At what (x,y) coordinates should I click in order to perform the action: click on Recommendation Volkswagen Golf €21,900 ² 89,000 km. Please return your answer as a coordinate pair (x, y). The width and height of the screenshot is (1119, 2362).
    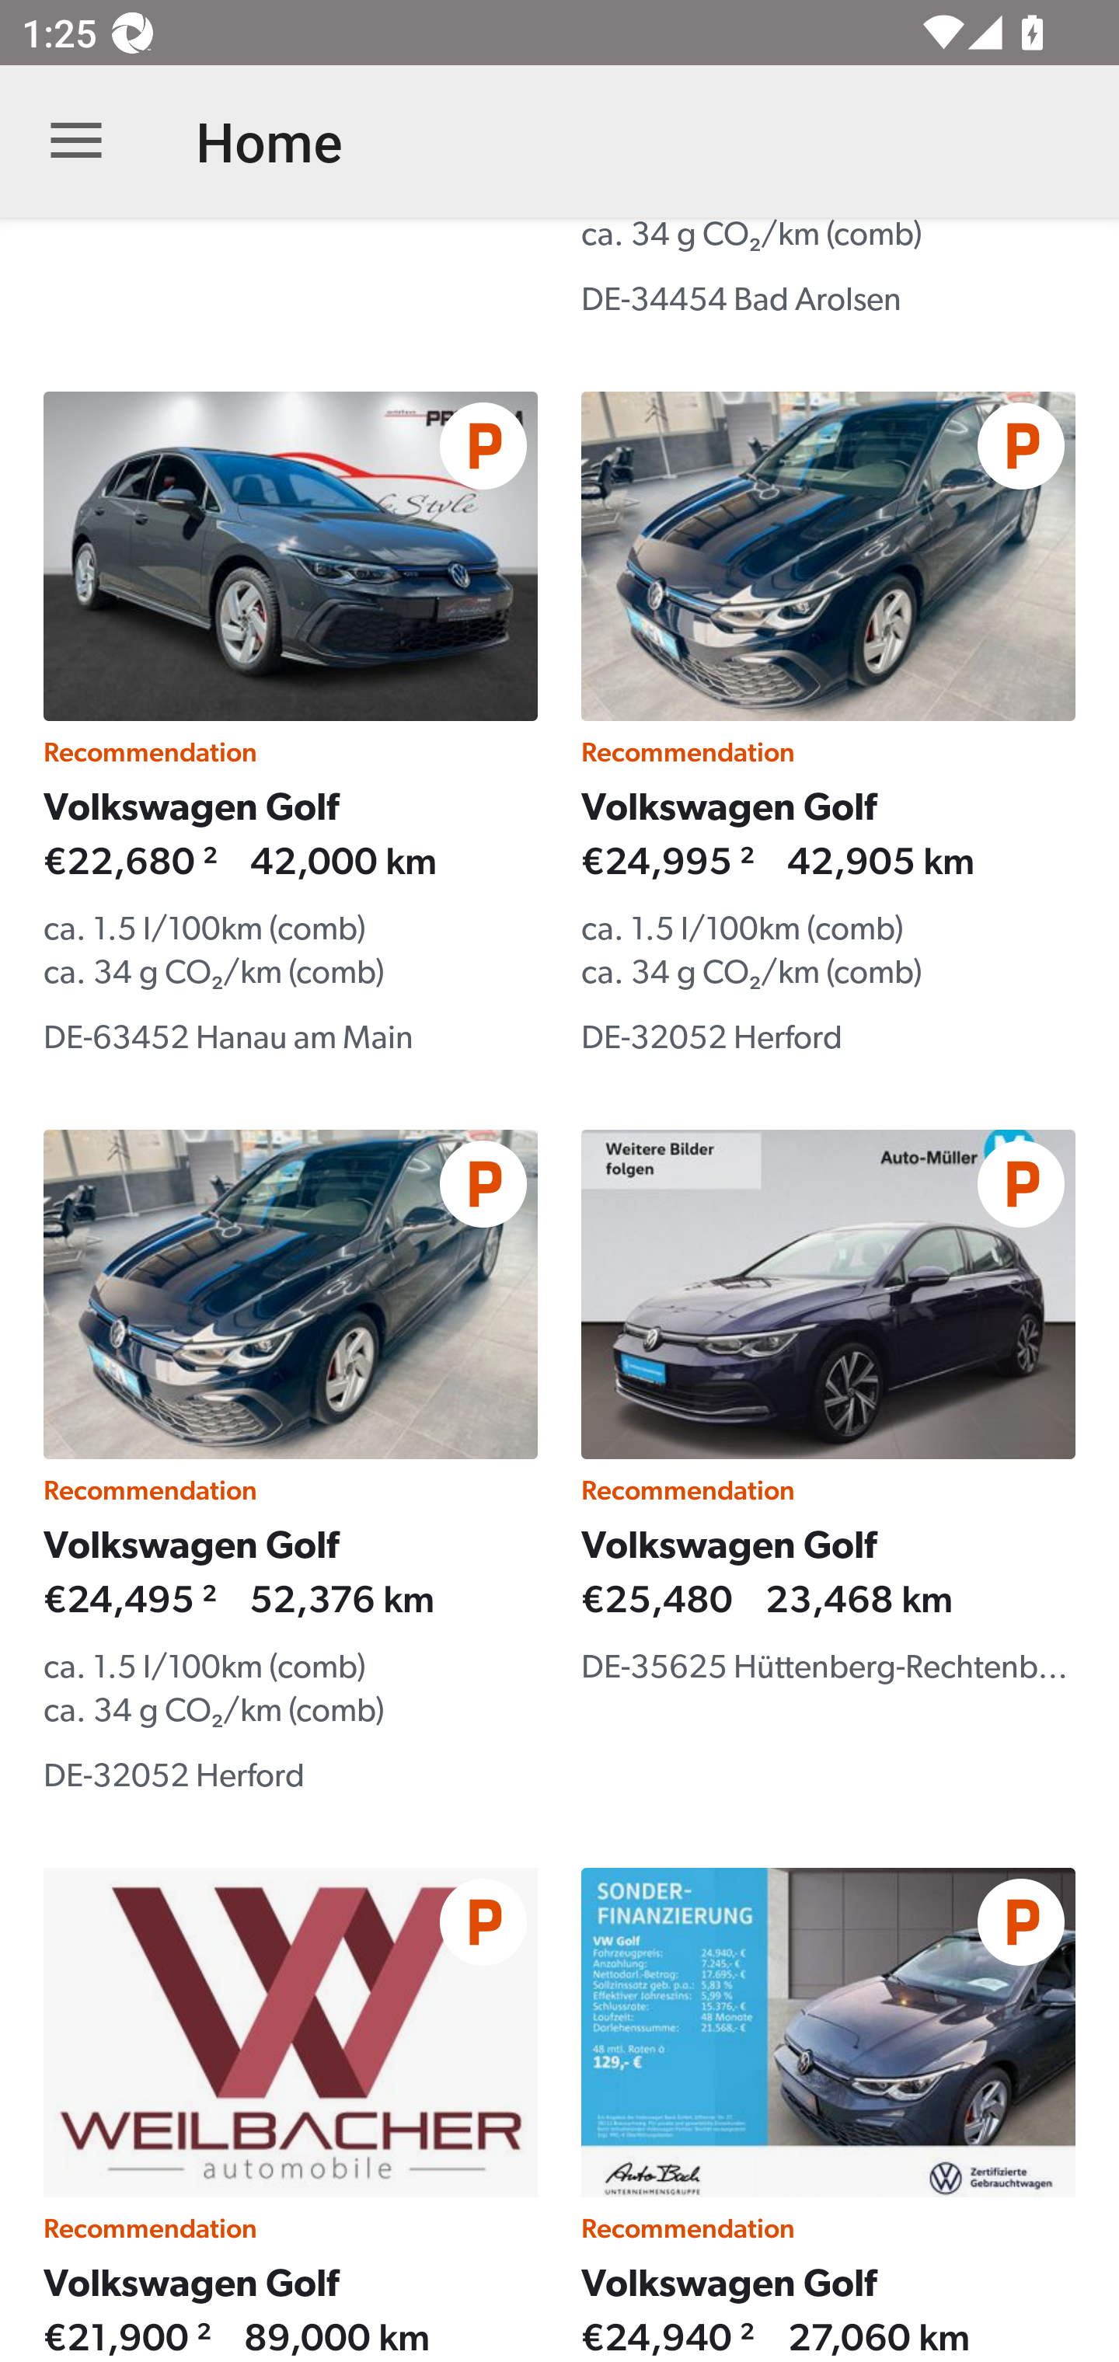
    Looking at the image, I should click on (291, 2115).